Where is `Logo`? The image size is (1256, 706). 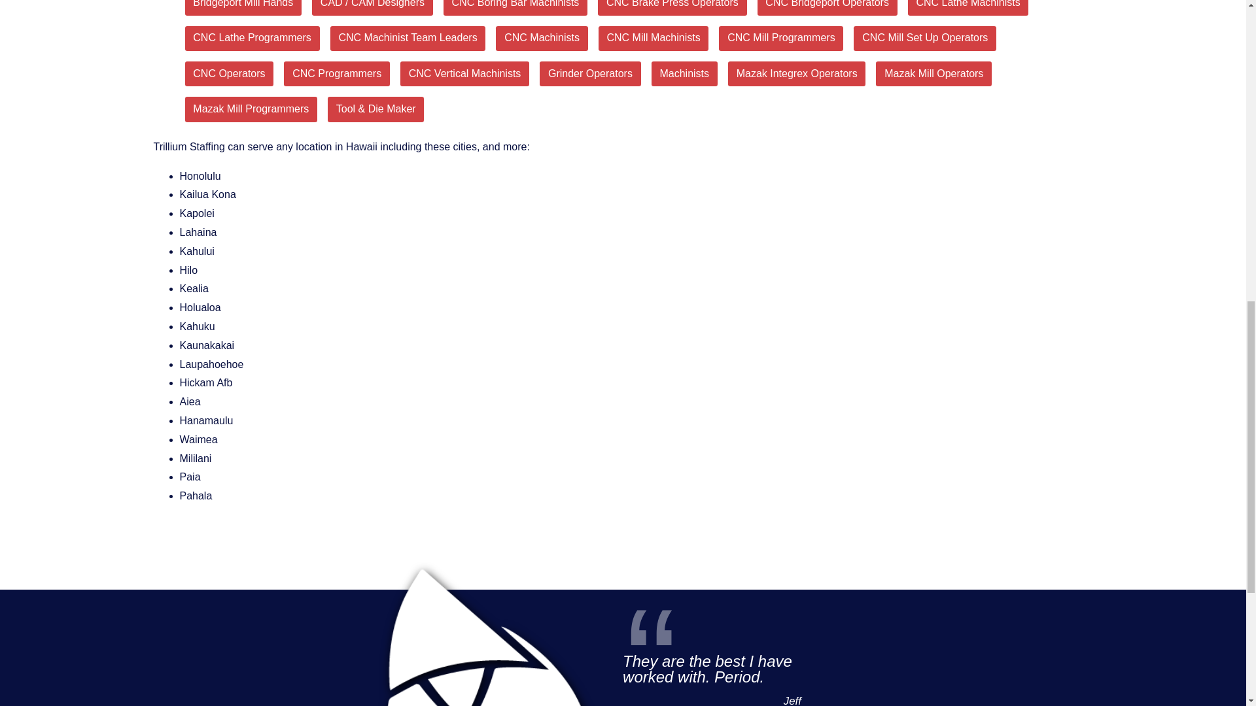 Logo is located at coordinates (454, 634).